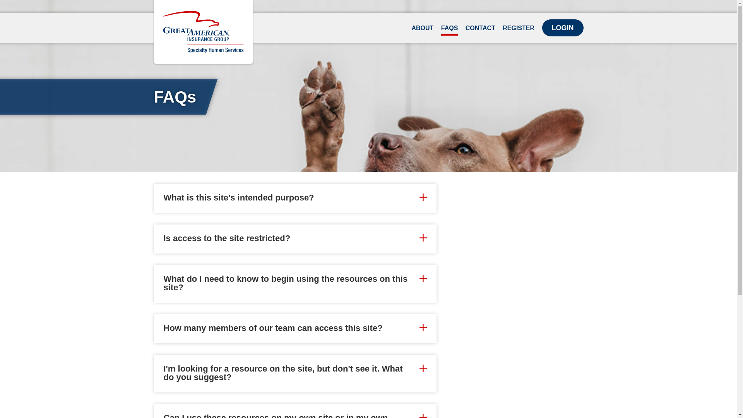 The image size is (743, 418). What do you see at coordinates (450, 30) in the screenshot?
I see `FAQS` at bounding box center [450, 30].